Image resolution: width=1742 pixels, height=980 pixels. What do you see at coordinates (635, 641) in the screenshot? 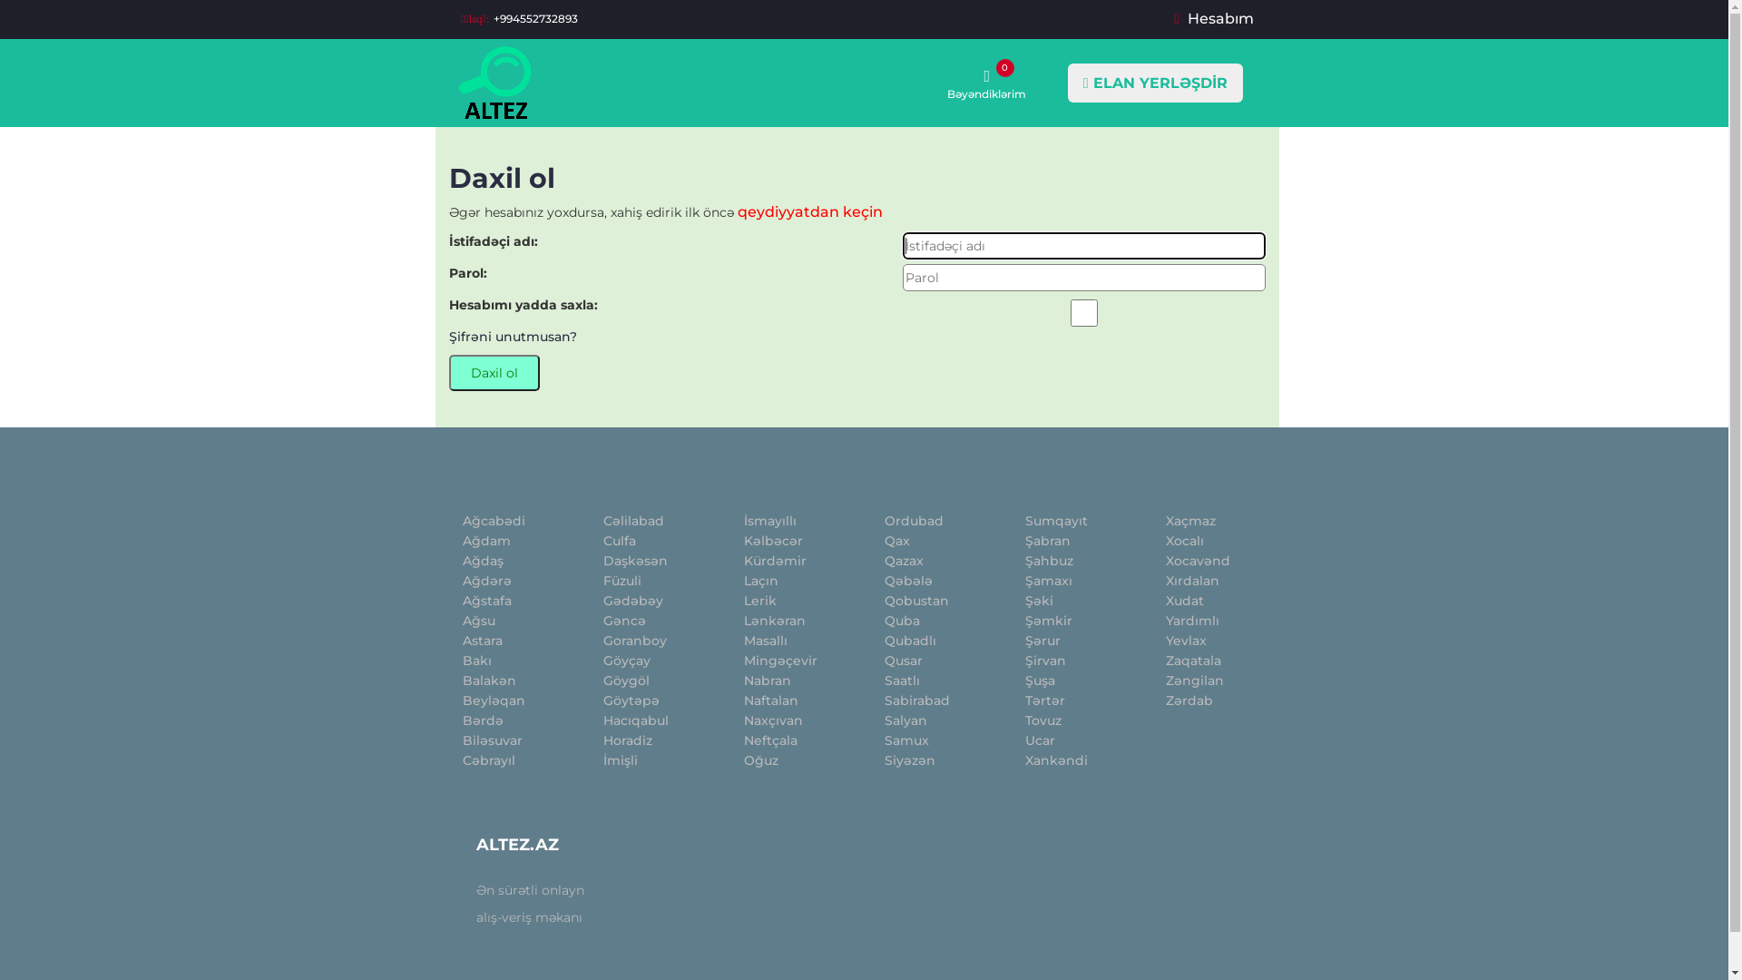
I see `Goranboy` at bounding box center [635, 641].